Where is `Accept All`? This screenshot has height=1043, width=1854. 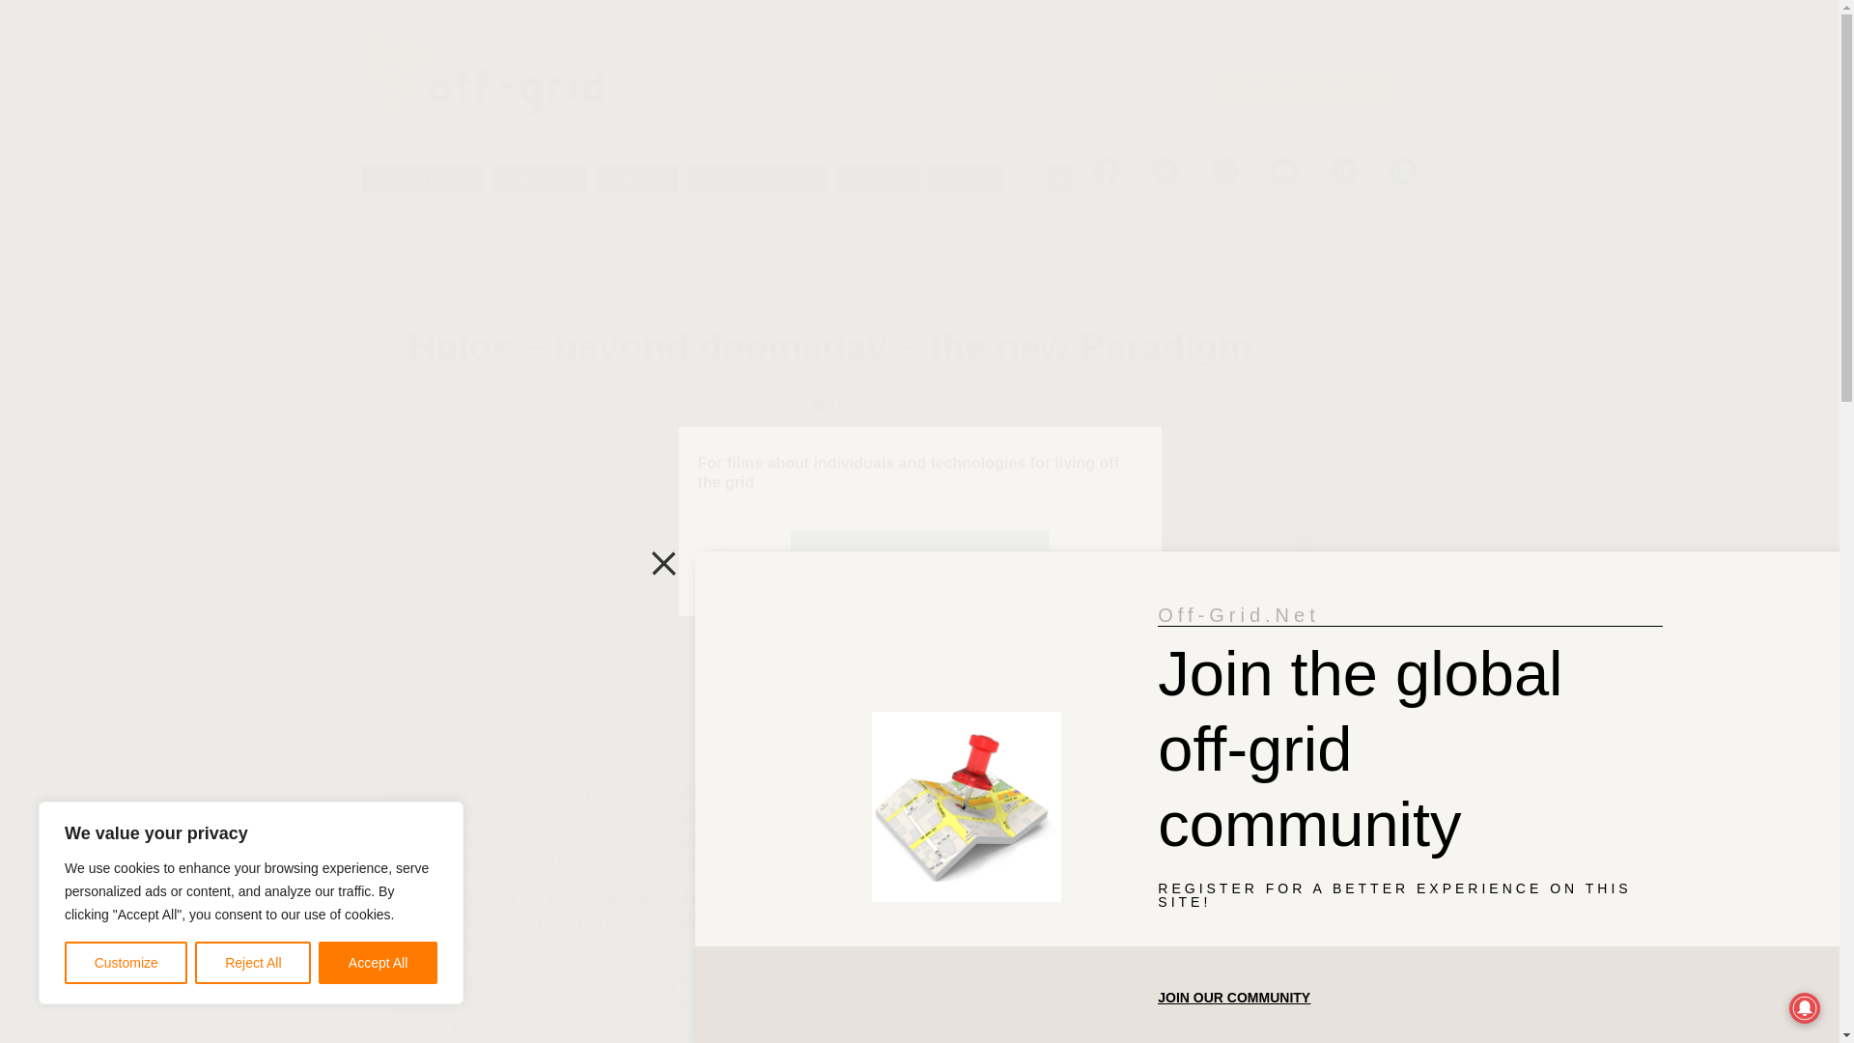 Accept All is located at coordinates (379, 963).